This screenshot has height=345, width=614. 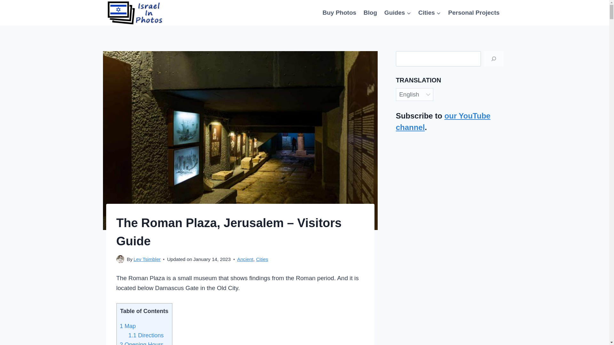 I want to click on Ancient, so click(x=245, y=259).